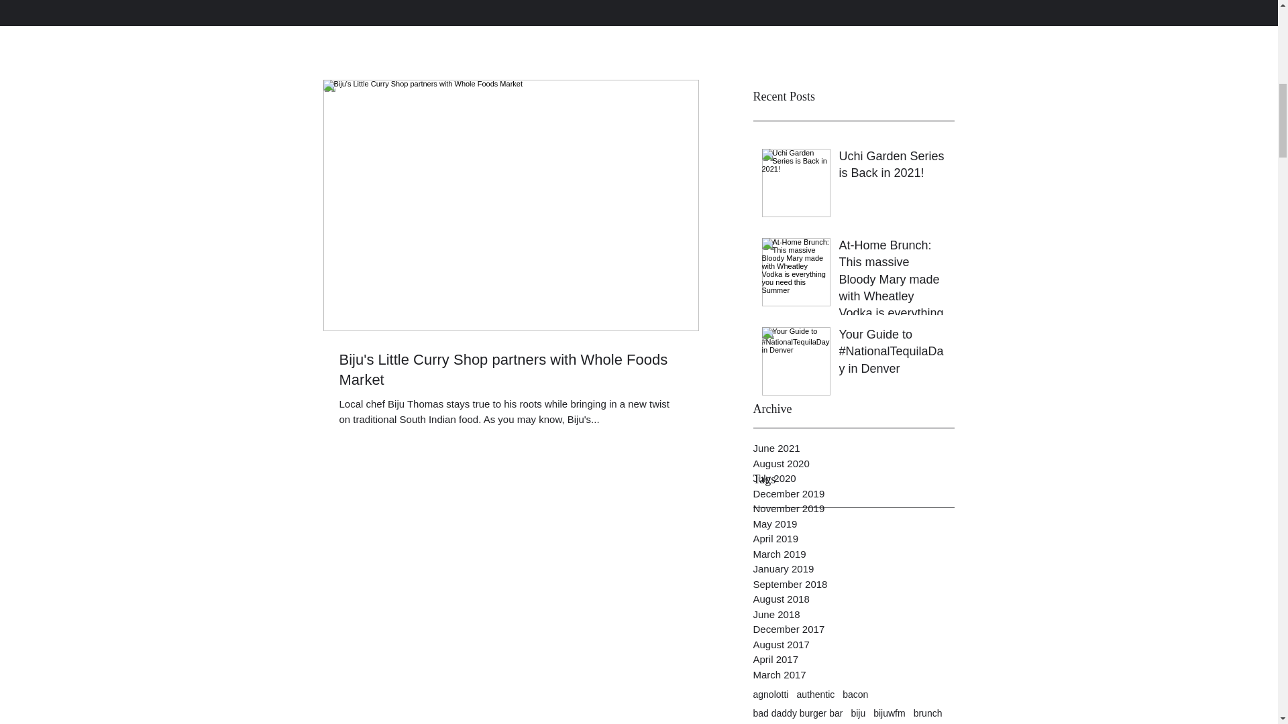  What do you see at coordinates (853, 599) in the screenshot?
I see `August 2018` at bounding box center [853, 599].